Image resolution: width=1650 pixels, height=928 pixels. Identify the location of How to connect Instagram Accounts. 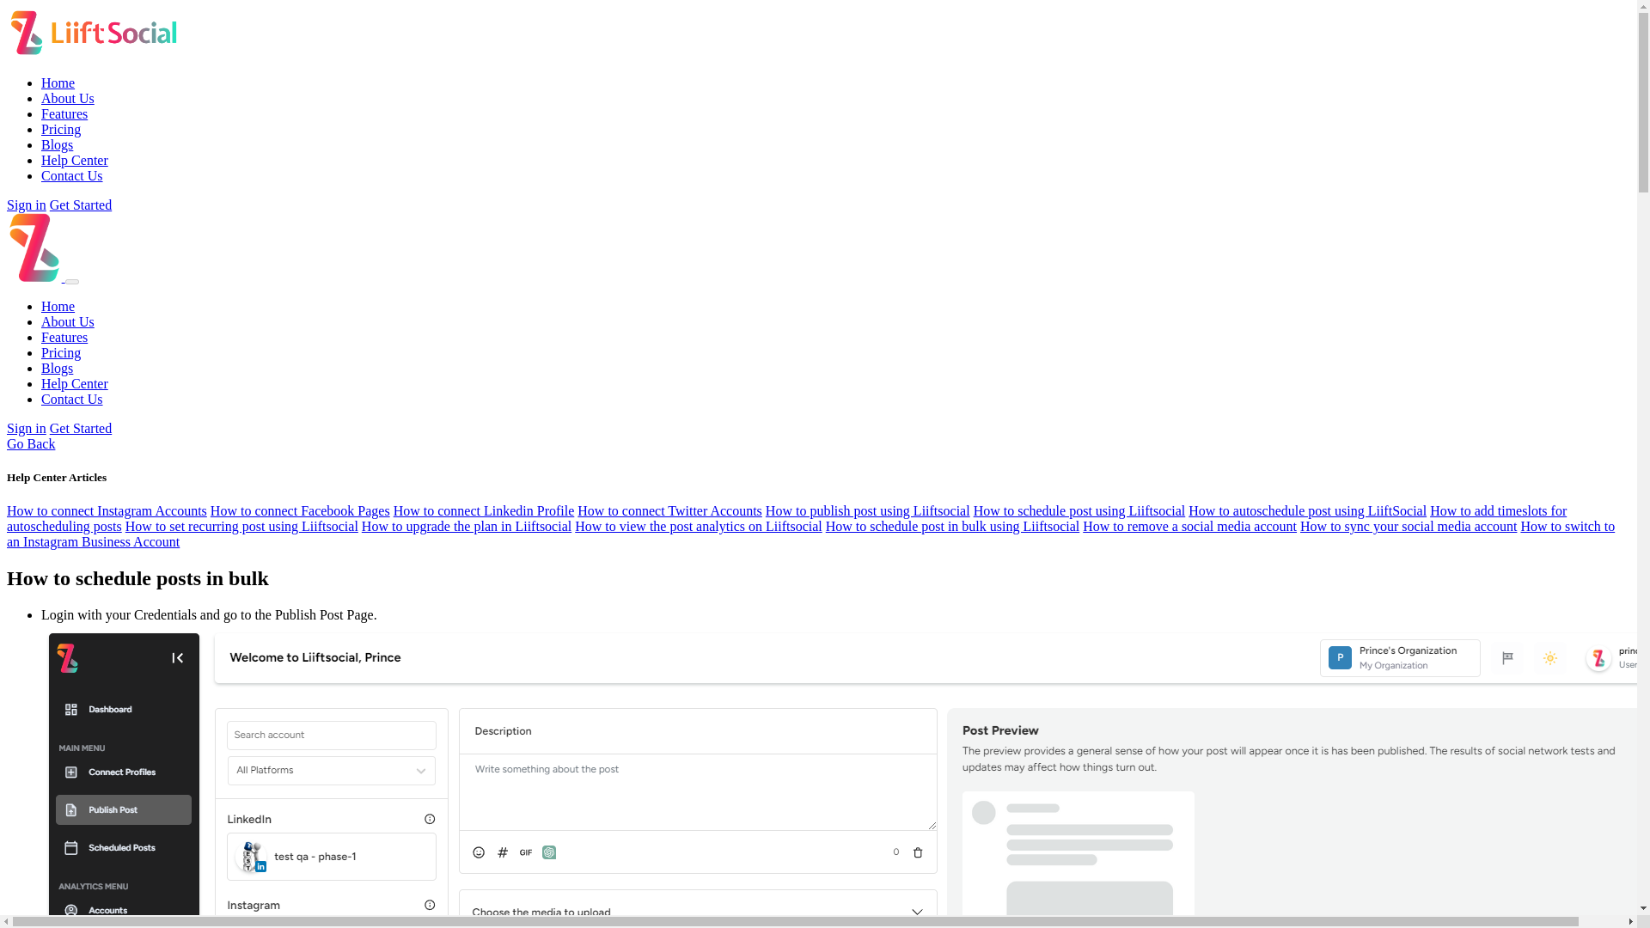
(107, 510).